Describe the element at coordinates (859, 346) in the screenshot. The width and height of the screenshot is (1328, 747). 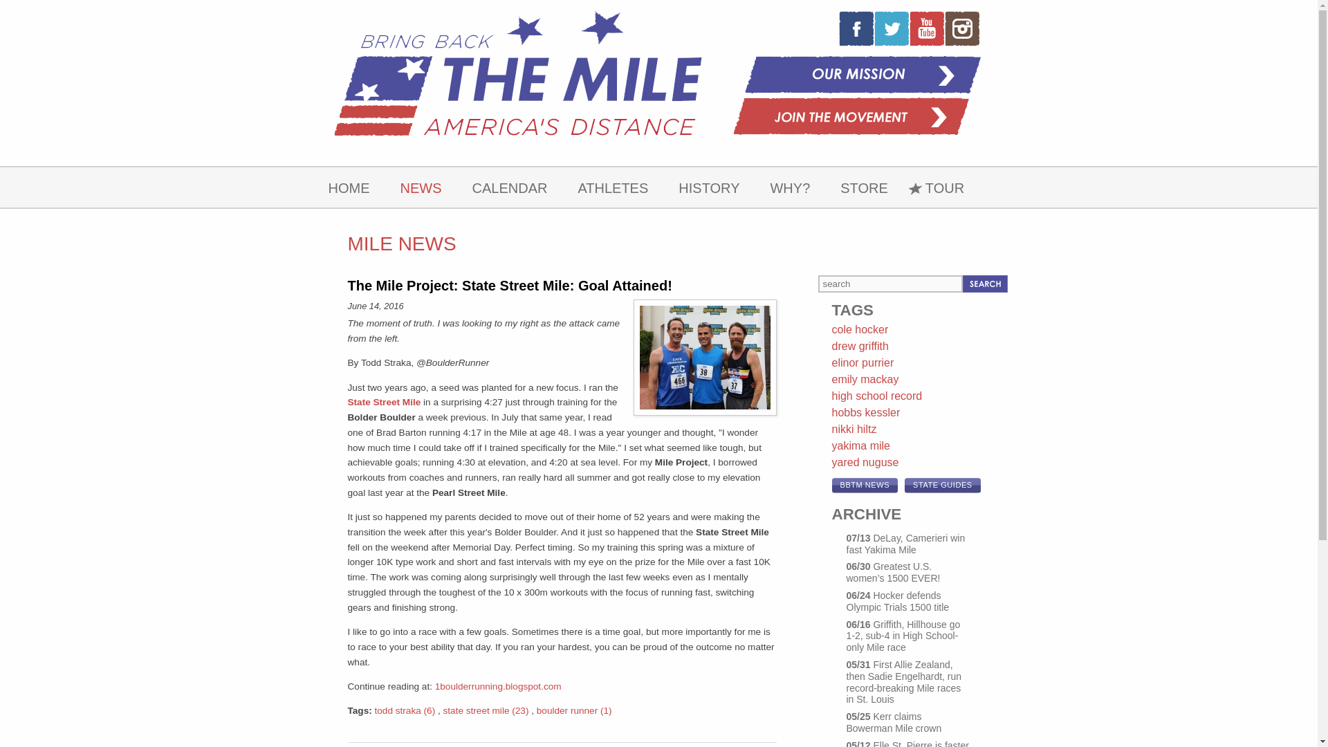
I see `drew griffith` at that location.